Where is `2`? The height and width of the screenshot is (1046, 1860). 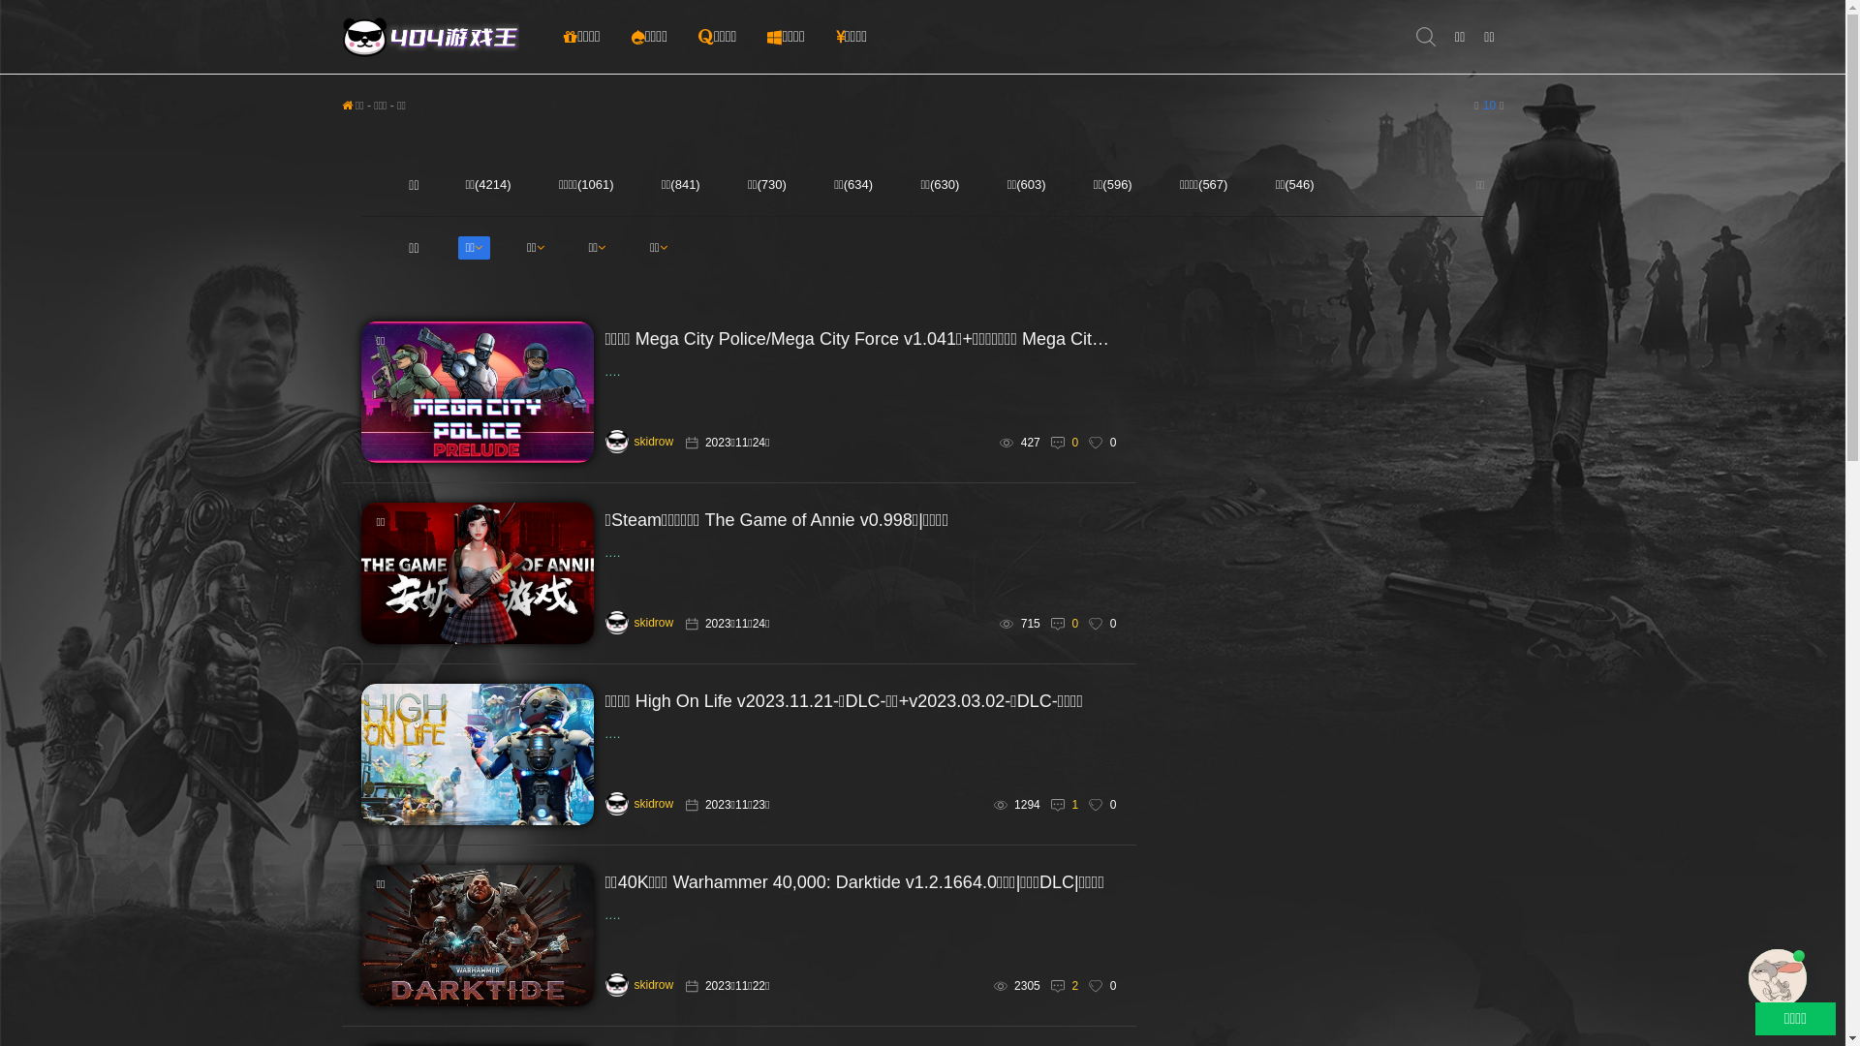 2 is located at coordinates (1075, 986).